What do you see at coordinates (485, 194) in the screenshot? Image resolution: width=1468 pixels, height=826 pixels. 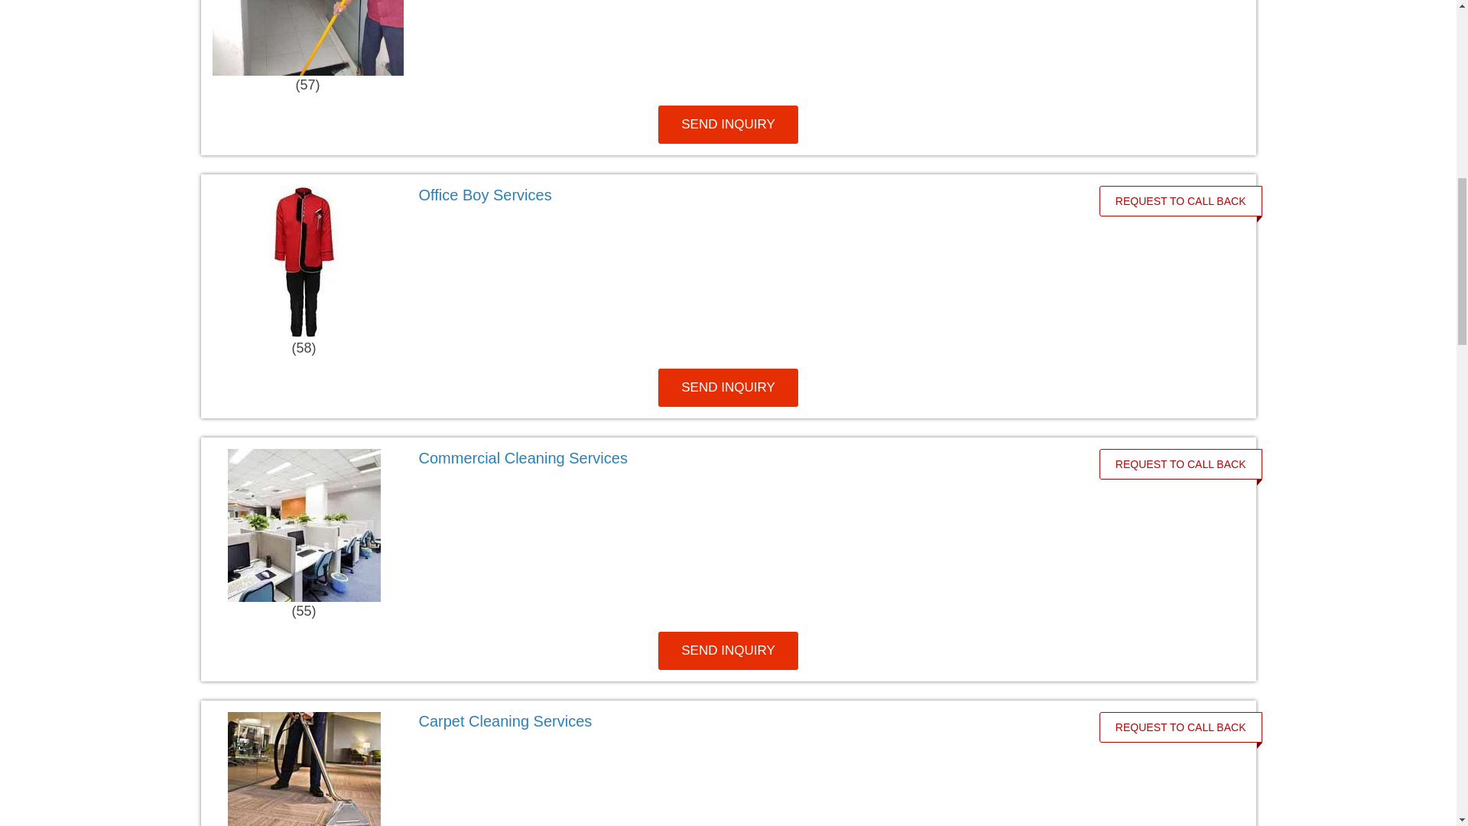 I see `Office Boy Services` at bounding box center [485, 194].